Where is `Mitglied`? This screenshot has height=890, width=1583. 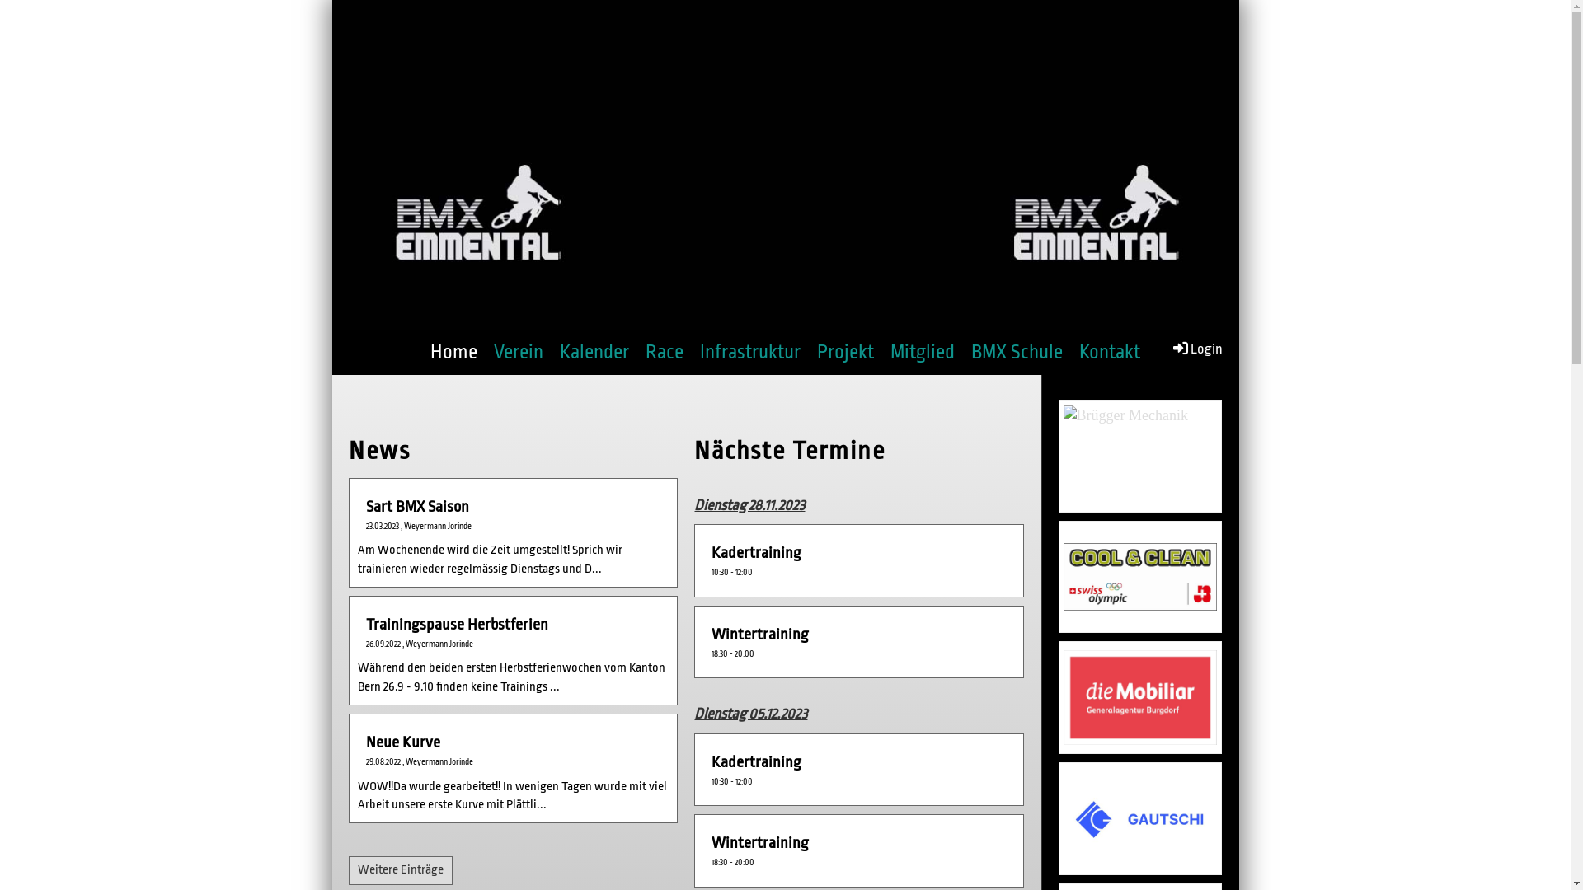
Mitglied is located at coordinates (923, 353).